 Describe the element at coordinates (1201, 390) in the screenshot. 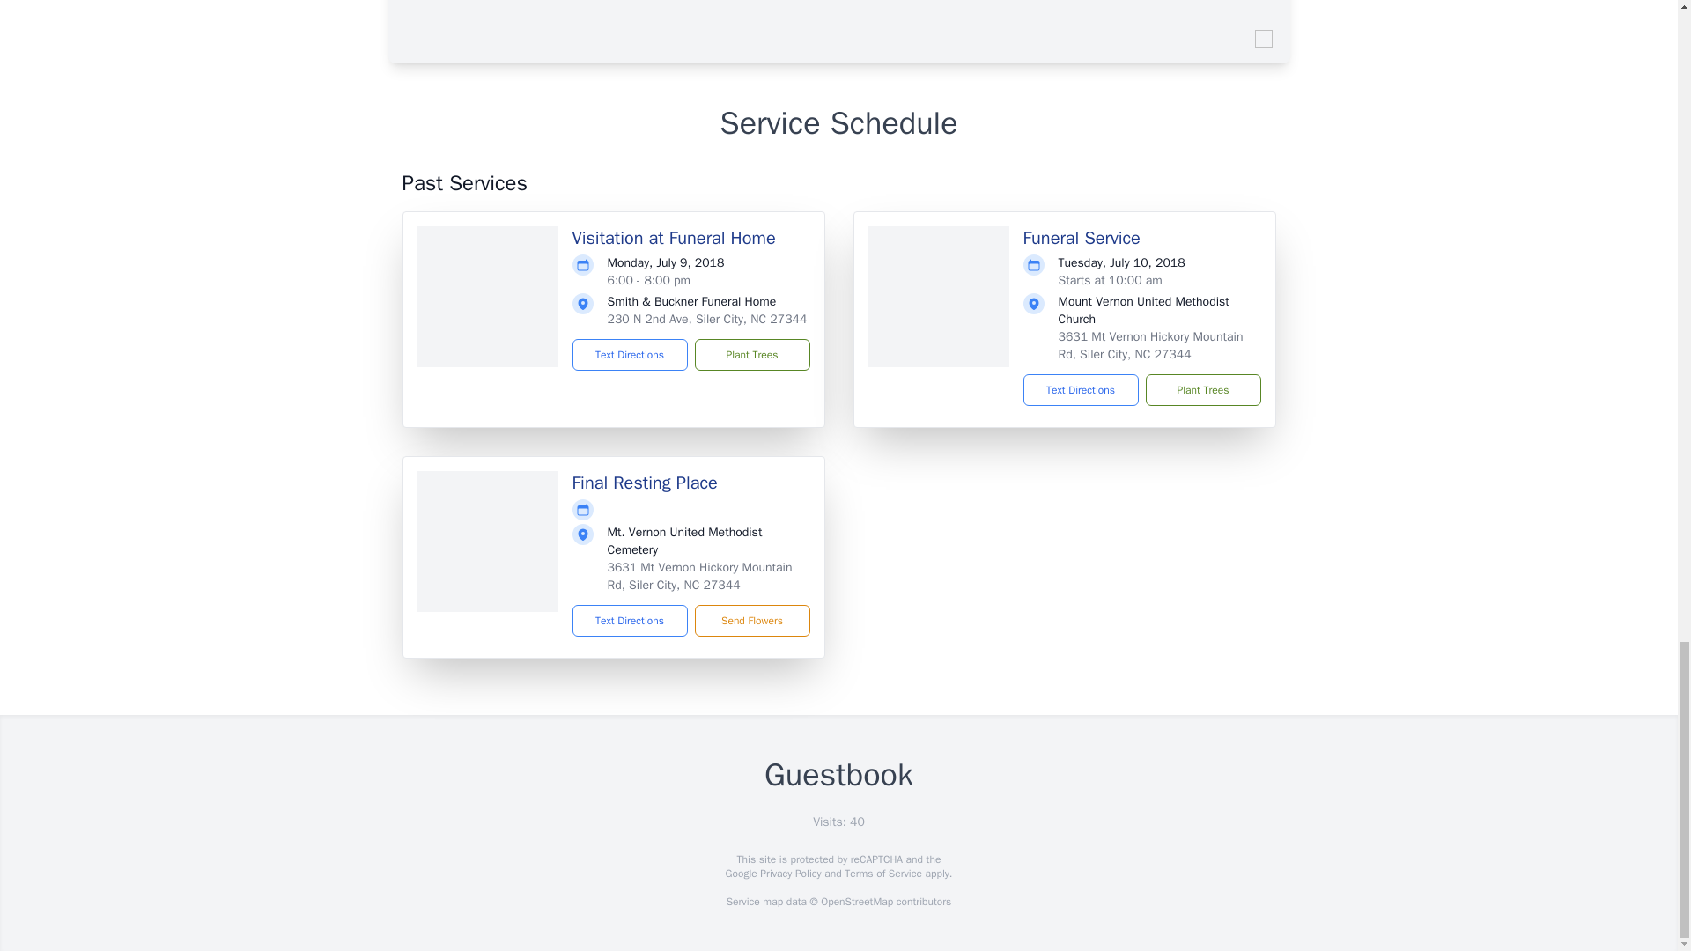

I see `Plant Trees` at that location.